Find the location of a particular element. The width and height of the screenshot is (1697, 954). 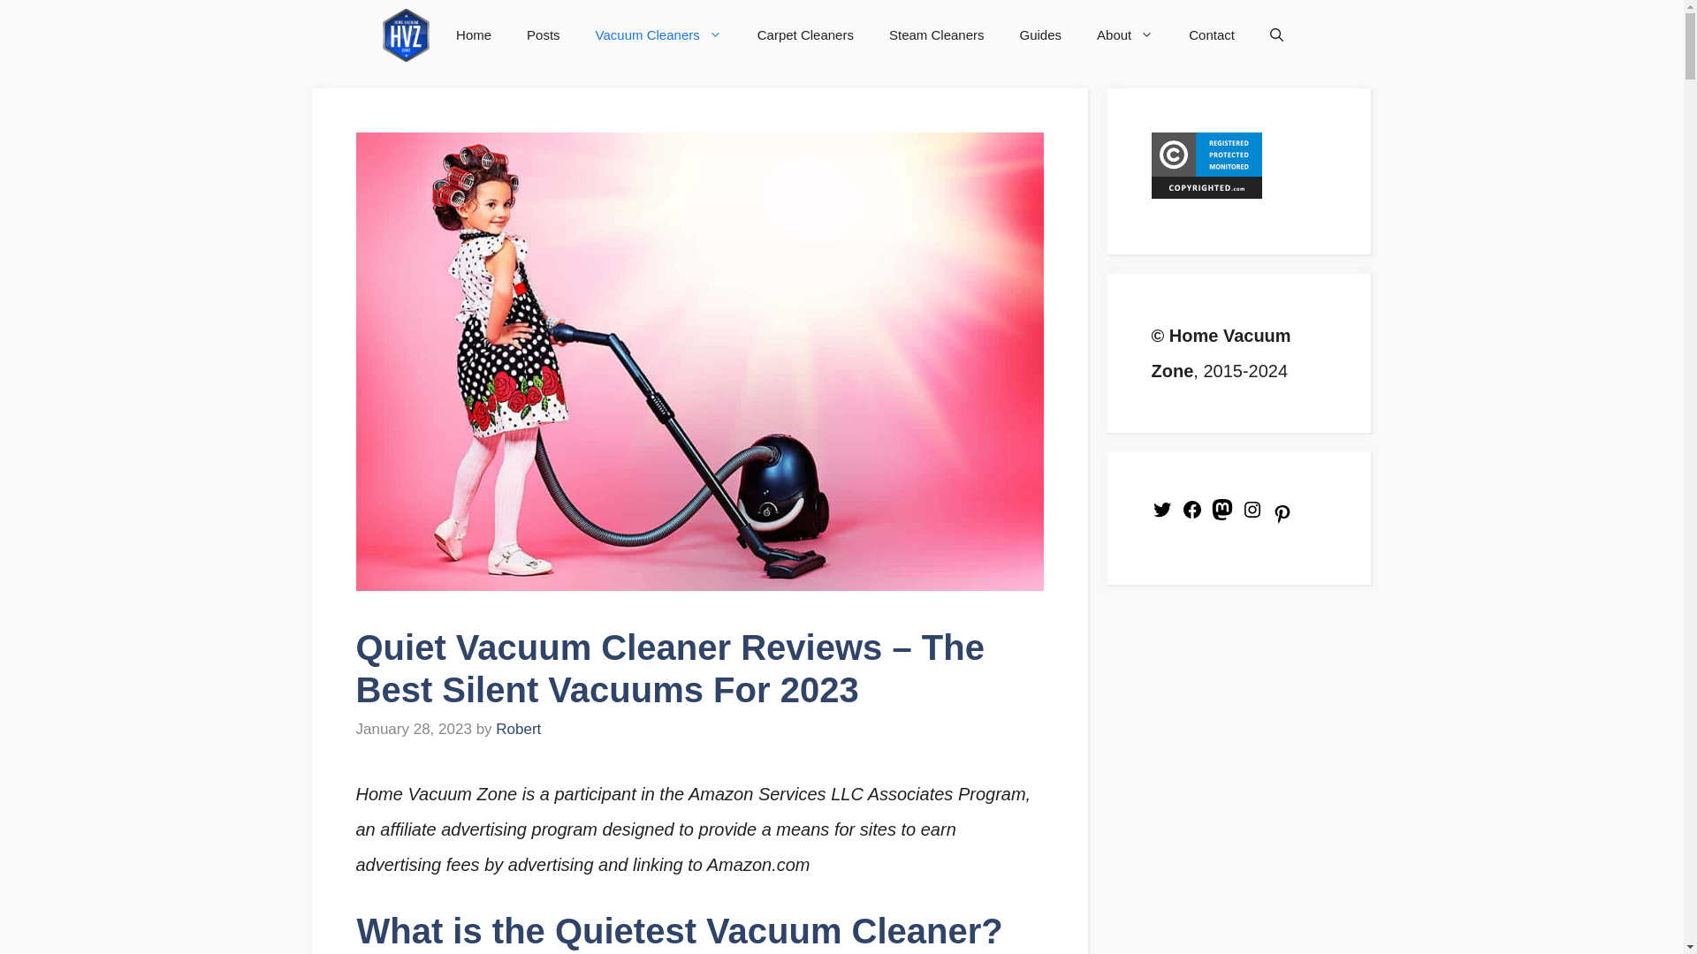

View all posts by Robert is located at coordinates (518, 729).